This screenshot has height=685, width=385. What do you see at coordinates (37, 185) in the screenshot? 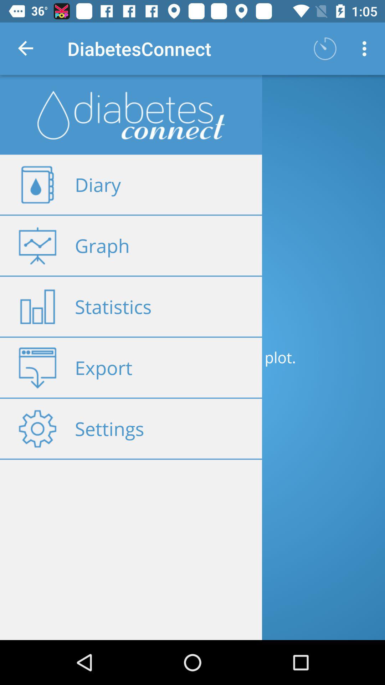
I see `click on the diary icon` at bounding box center [37, 185].